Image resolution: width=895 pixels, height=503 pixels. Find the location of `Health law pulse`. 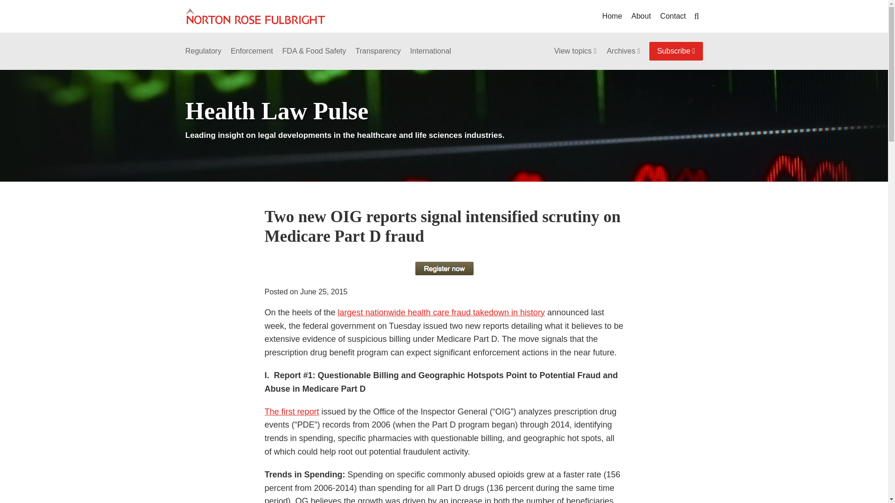

Health law pulse is located at coordinates (441, 312).